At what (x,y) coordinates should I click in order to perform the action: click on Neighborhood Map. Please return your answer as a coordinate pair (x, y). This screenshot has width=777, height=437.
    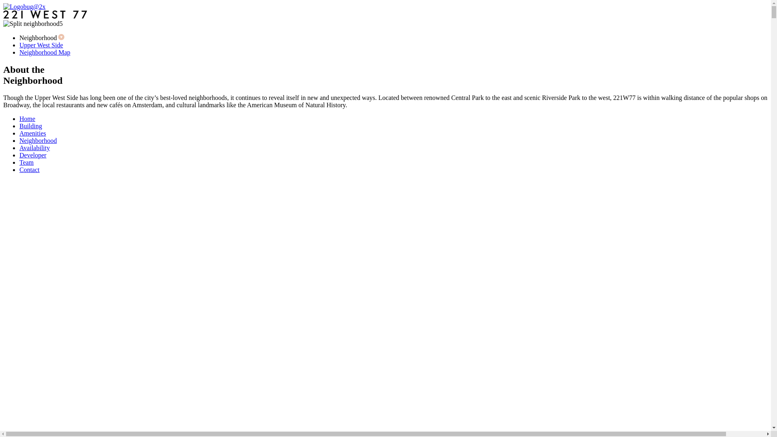
    Looking at the image, I should click on (45, 53).